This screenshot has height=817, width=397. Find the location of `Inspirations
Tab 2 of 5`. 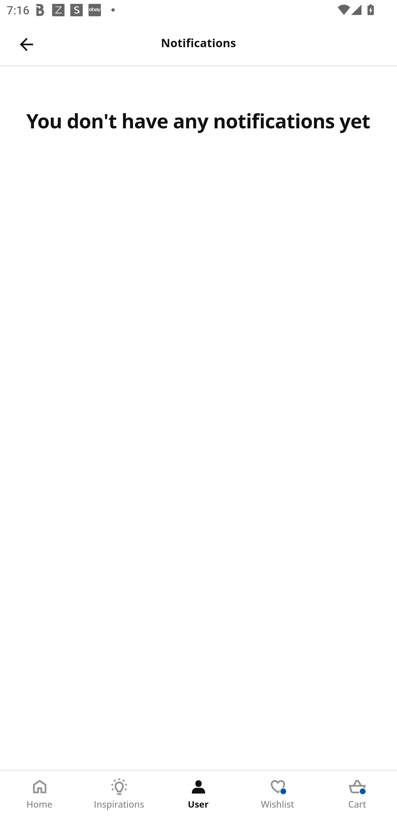

Inspirations
Tab 2 of 5 is located at coordinates (119, 794).